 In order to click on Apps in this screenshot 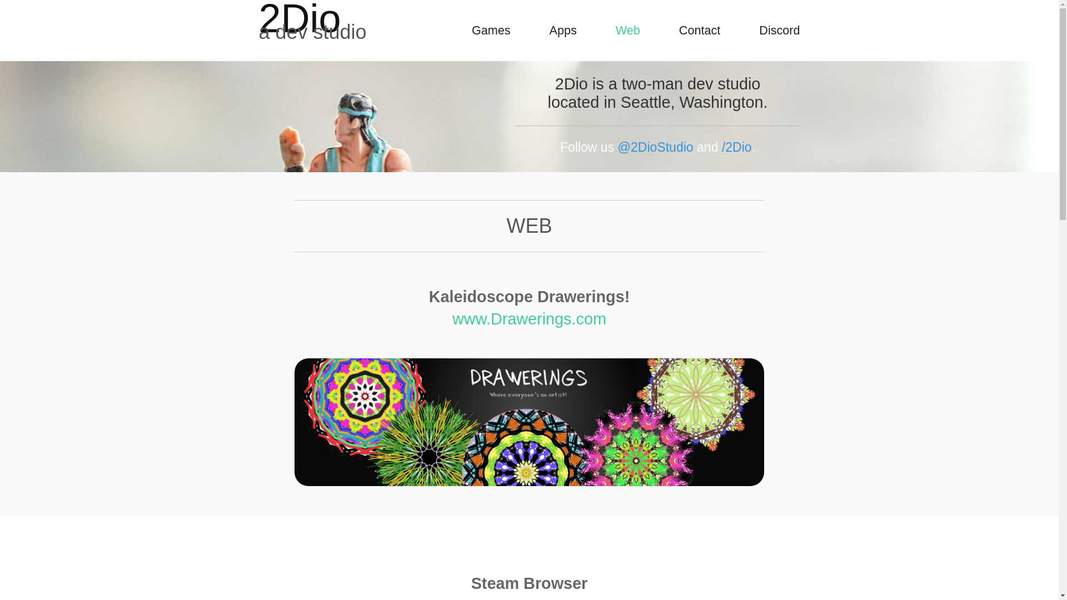, I will do `click(564, 30)`.